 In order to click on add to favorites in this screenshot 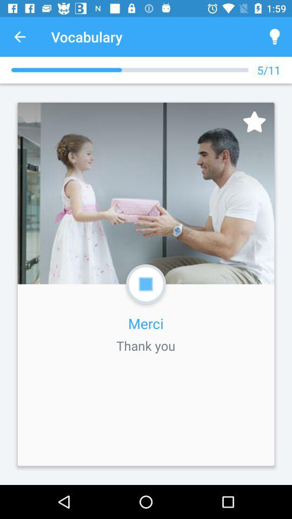, I will do `click(254, 121)`.